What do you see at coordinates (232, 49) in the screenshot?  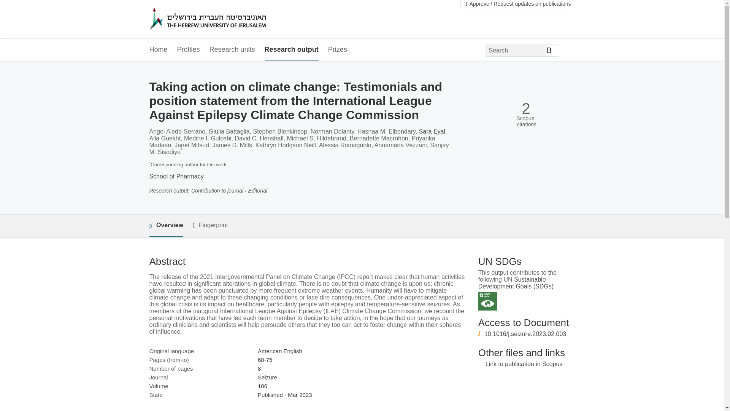 I see `Research units` at bounding box center [232, 49].